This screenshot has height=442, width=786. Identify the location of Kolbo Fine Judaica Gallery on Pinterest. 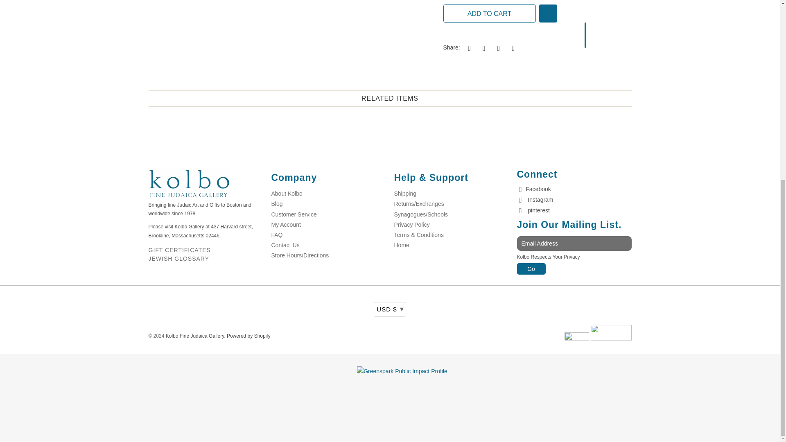
(533, 210).